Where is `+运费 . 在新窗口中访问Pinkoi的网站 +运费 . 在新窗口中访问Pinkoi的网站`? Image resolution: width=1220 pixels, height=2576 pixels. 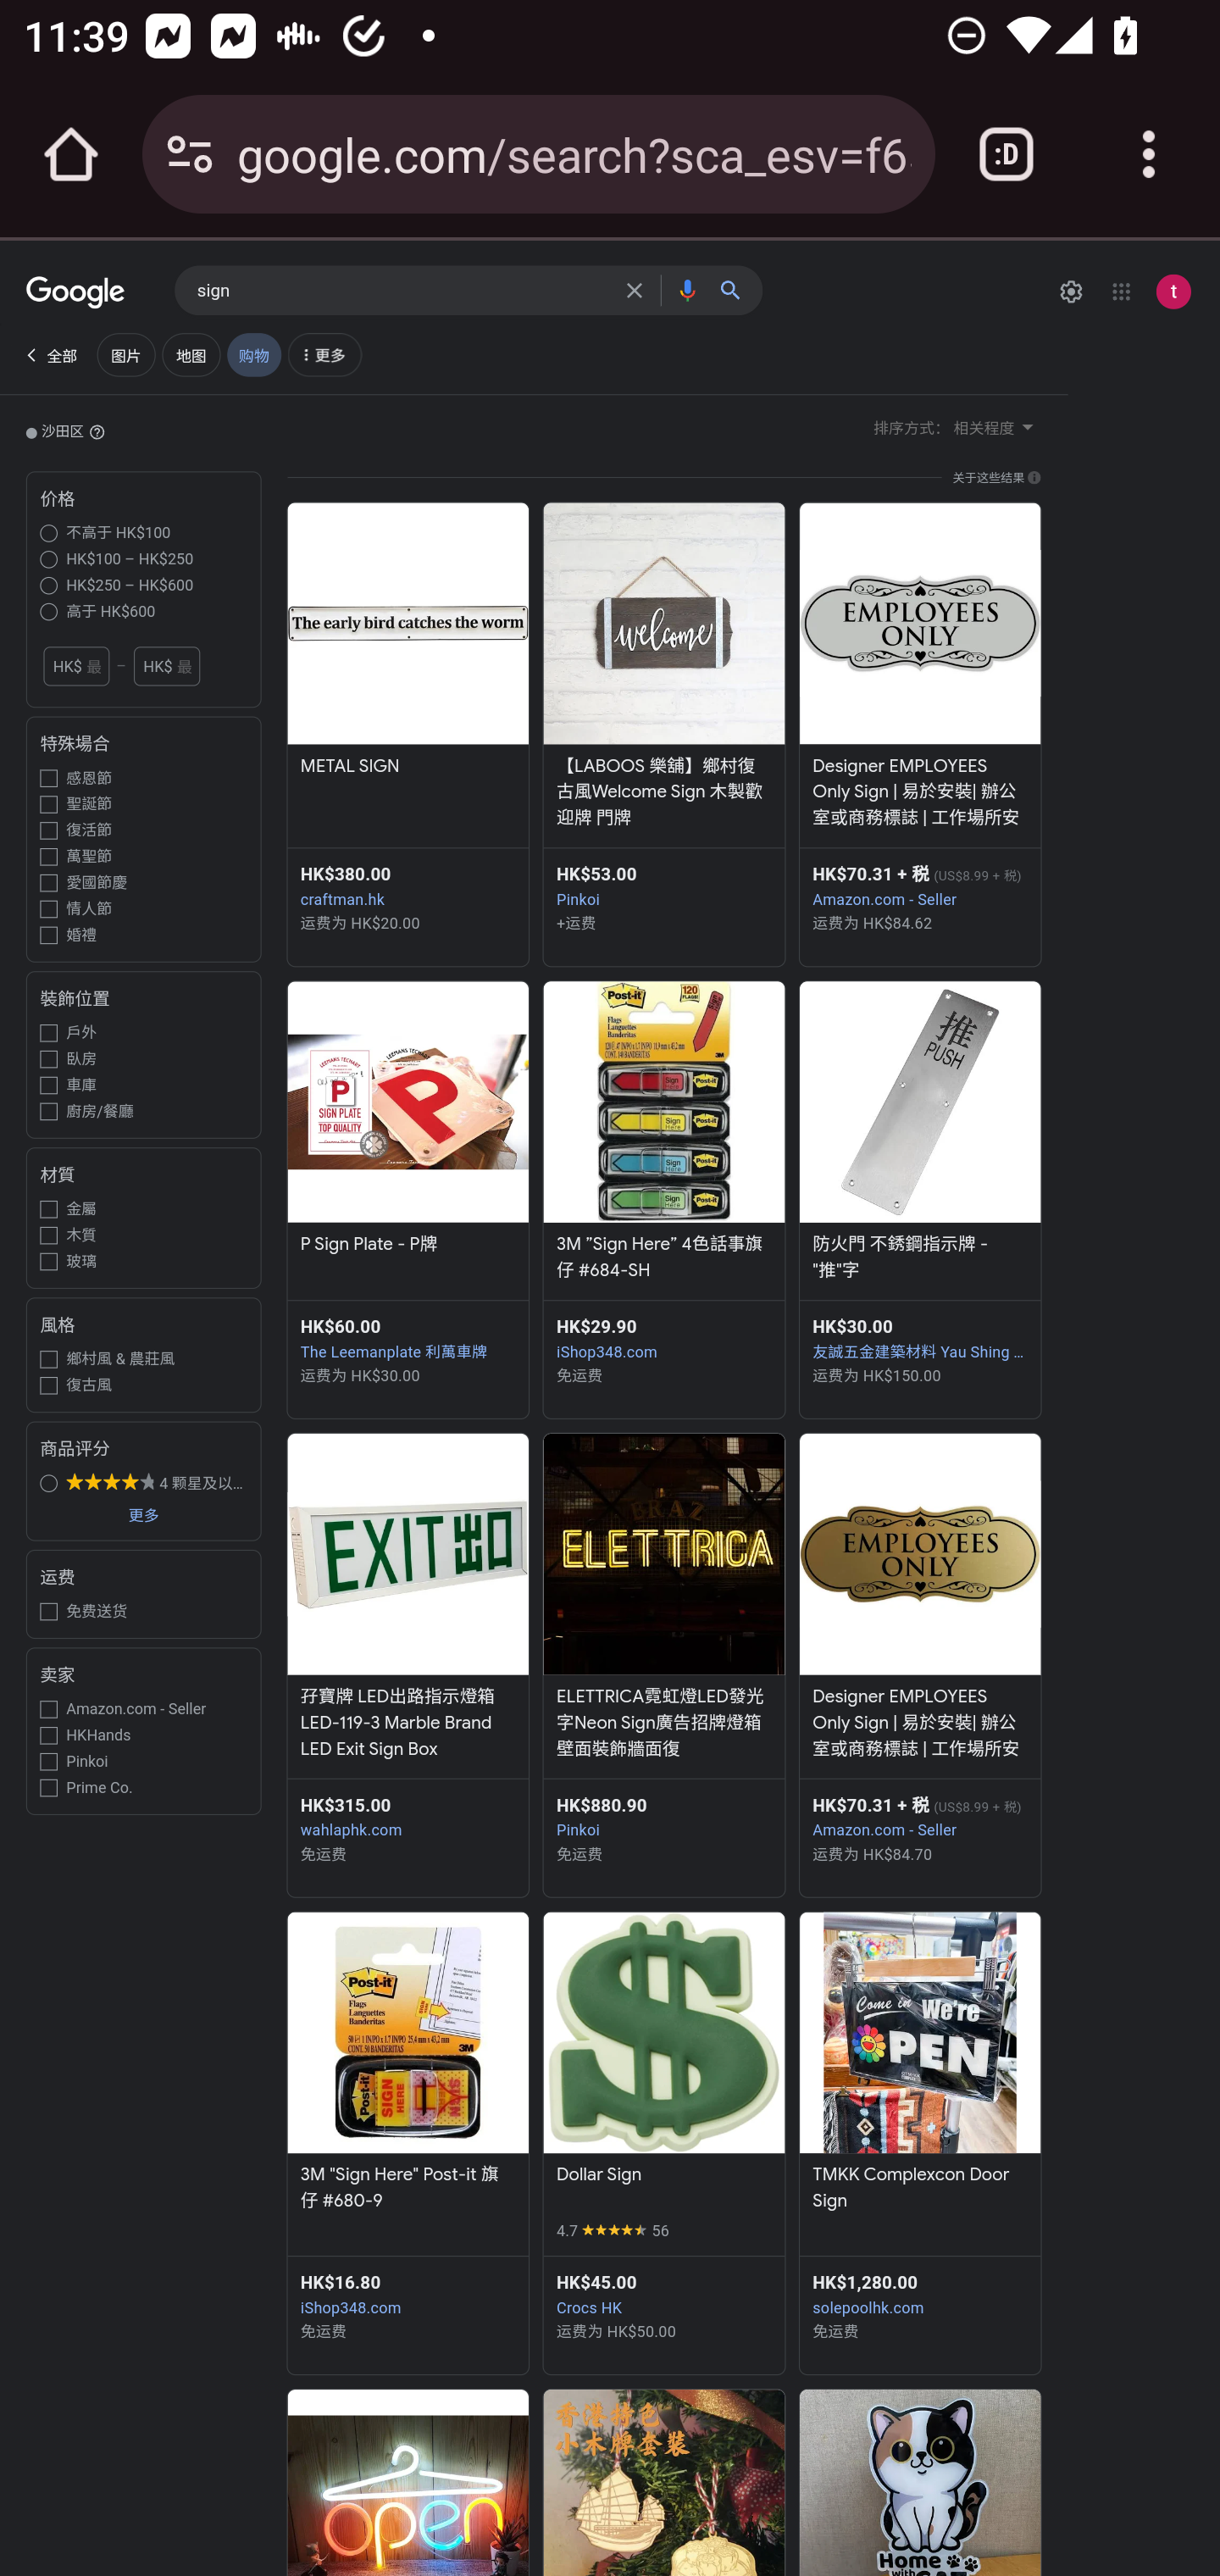 +运费 . 在新窗口中访问Pinkoi的网站 +运费 . 在新窗口中访问Pinkoi的网站 is located at coordinates (663, 922).